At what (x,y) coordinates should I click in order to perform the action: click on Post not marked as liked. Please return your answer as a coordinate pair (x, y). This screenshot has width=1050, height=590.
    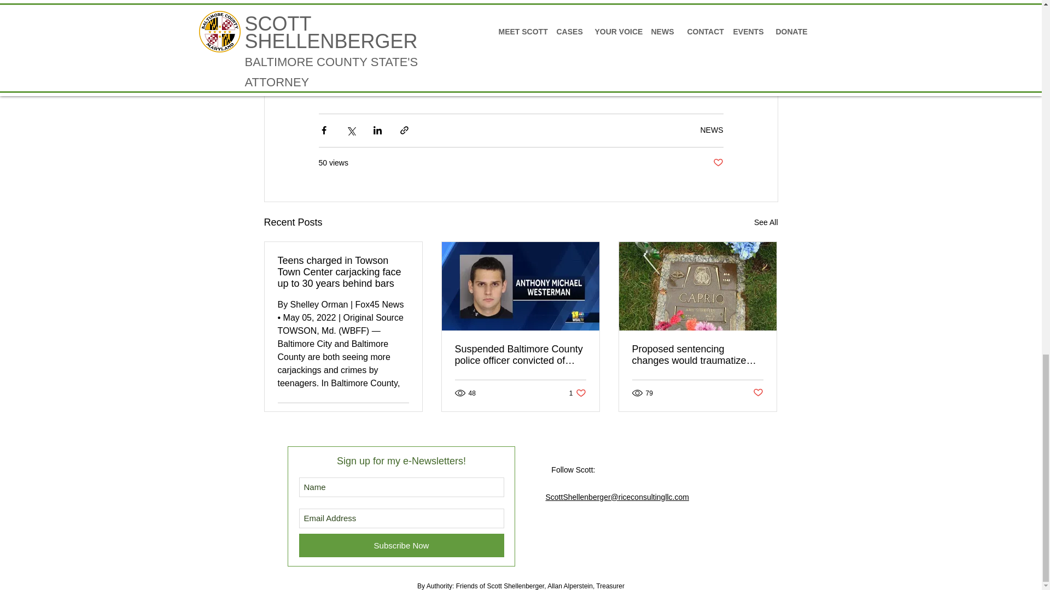
    Looking at the image, I should click on (577, 393).